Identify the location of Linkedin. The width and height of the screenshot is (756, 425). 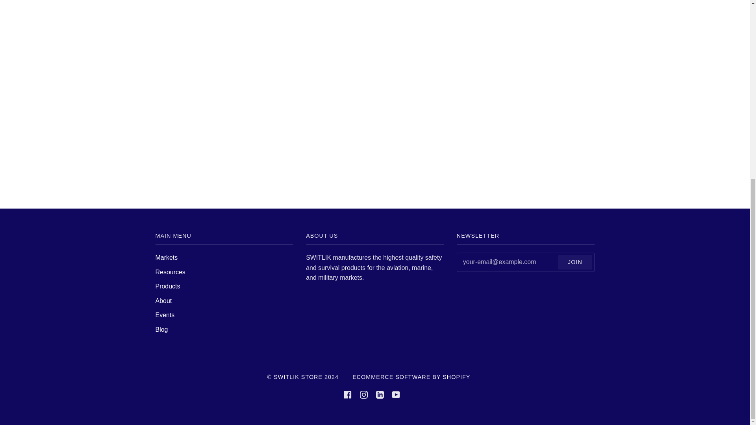
(380, 394).